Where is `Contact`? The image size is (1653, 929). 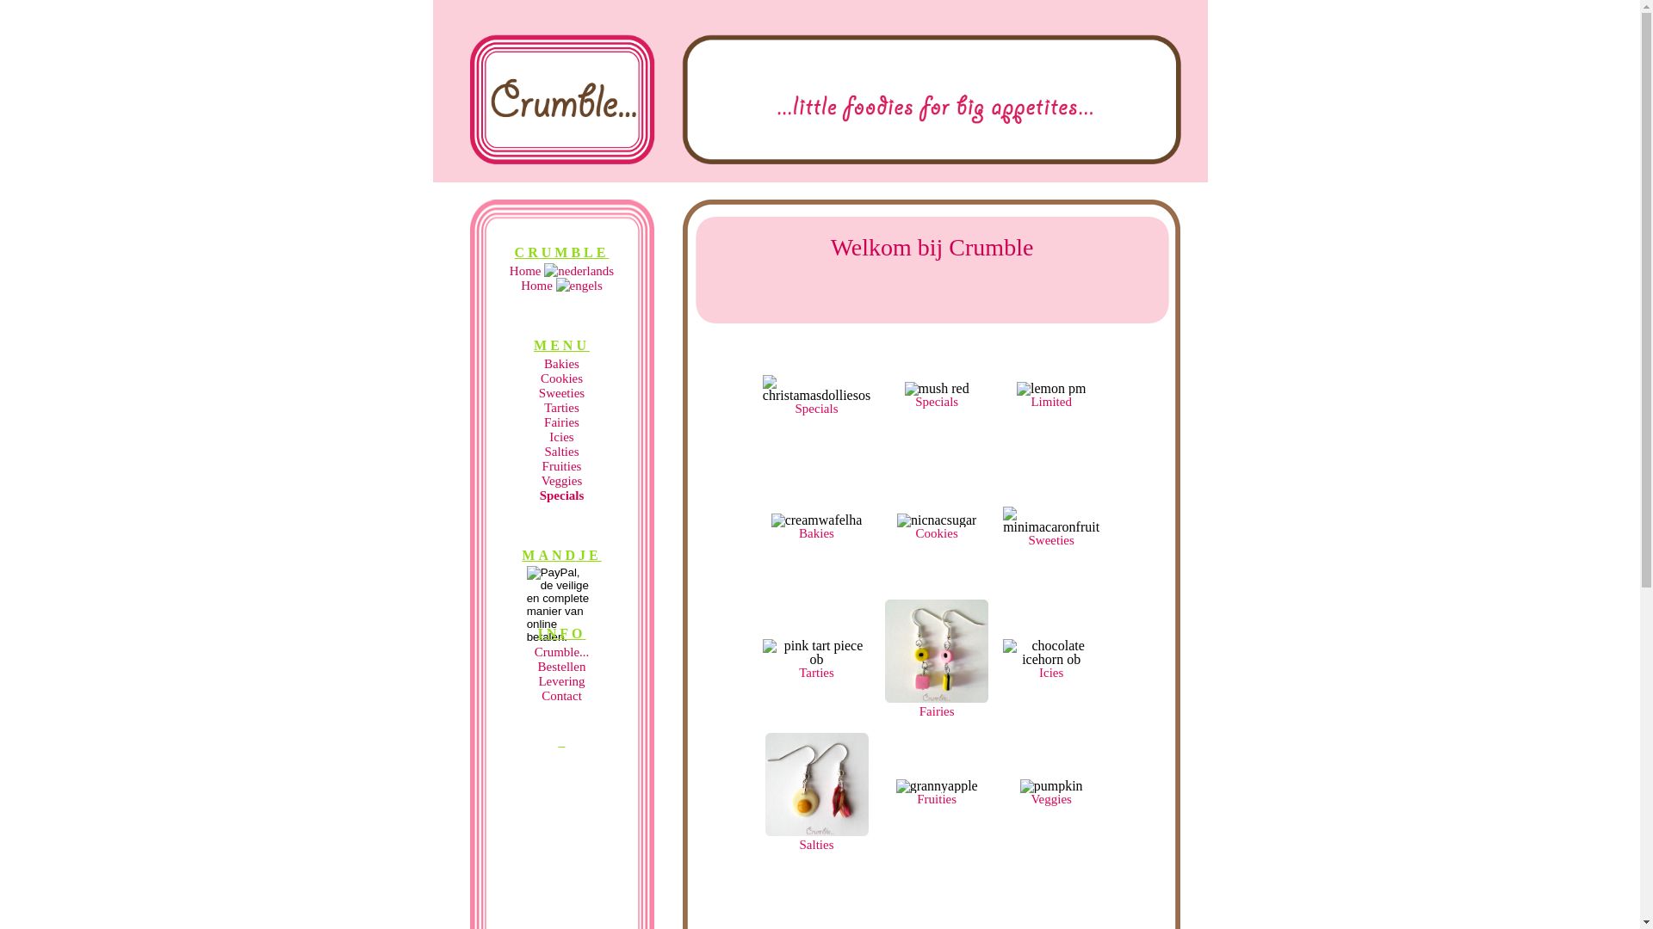 Contact is located at coordinates (561, 696).